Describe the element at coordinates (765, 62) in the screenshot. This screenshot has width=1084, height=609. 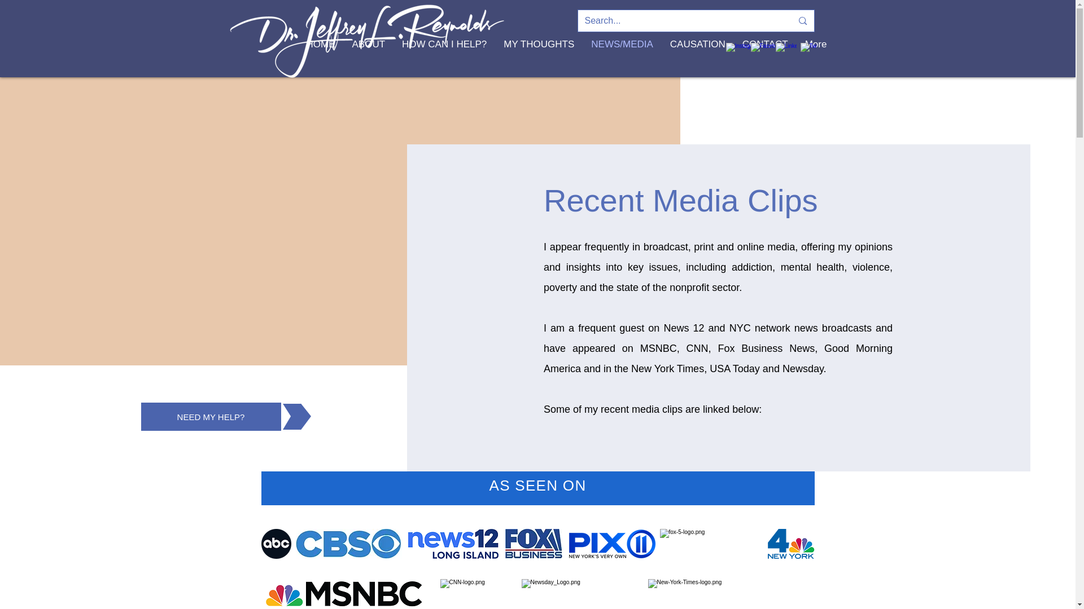
I see `CONTACT` at that location.